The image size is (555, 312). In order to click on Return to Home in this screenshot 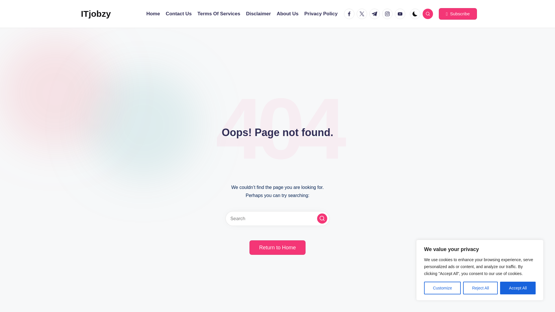, I will do `click(277, 247)`.